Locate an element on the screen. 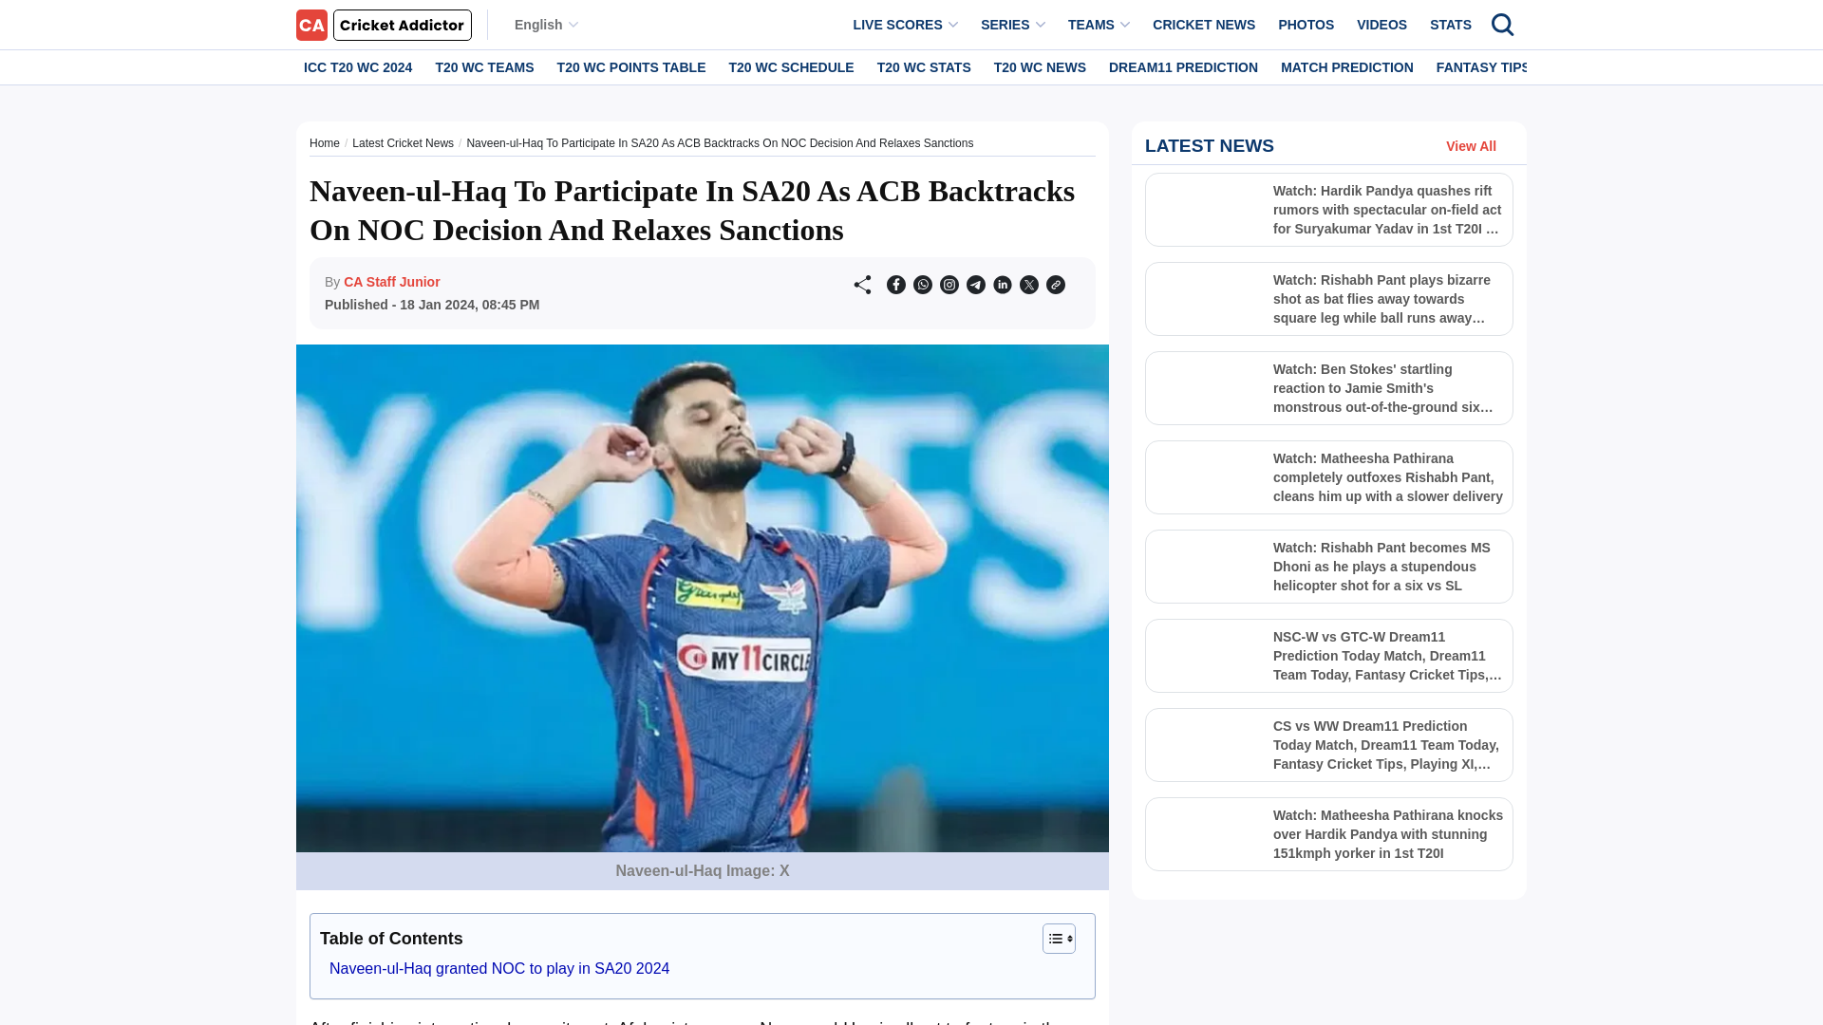 Image resolution: width=1823 pixels, height=1025 pixels. VIDEOS is located at coordinates (1381, 25).